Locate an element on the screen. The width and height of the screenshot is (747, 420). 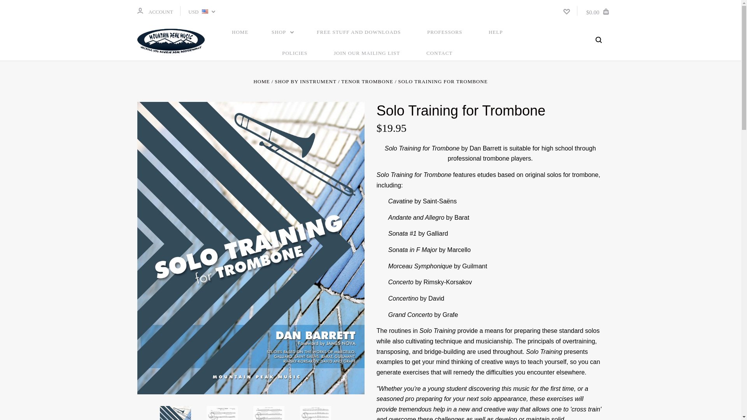
Solo Training for Trombone is located at coordinates (175, 413).